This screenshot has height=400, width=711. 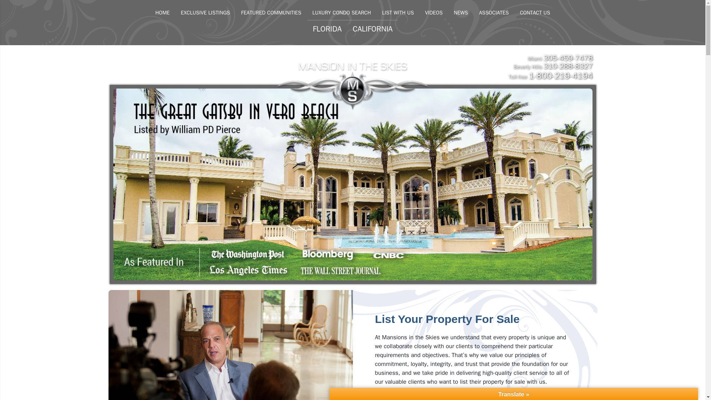 I want to click on FLORIDA, so click(x=327, y=29).